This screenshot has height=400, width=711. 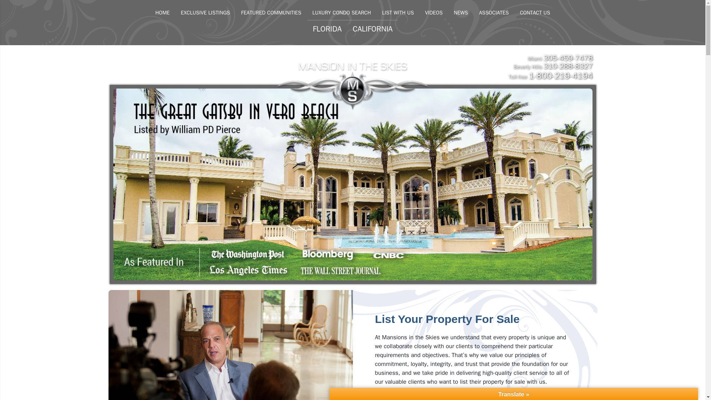 I want to click on FLORIDA, so click(x=327, y=29).